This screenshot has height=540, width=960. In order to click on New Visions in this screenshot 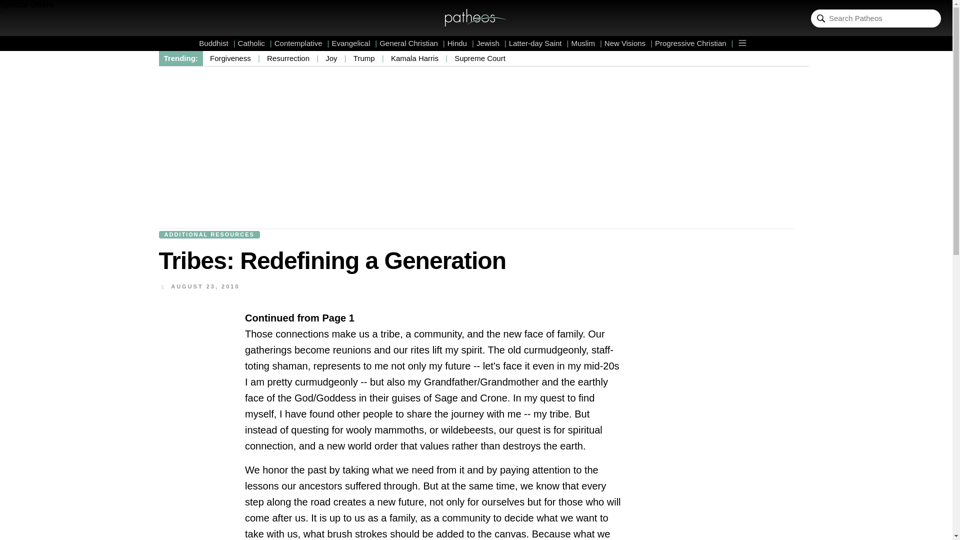, I will do `click(628, 43)`.